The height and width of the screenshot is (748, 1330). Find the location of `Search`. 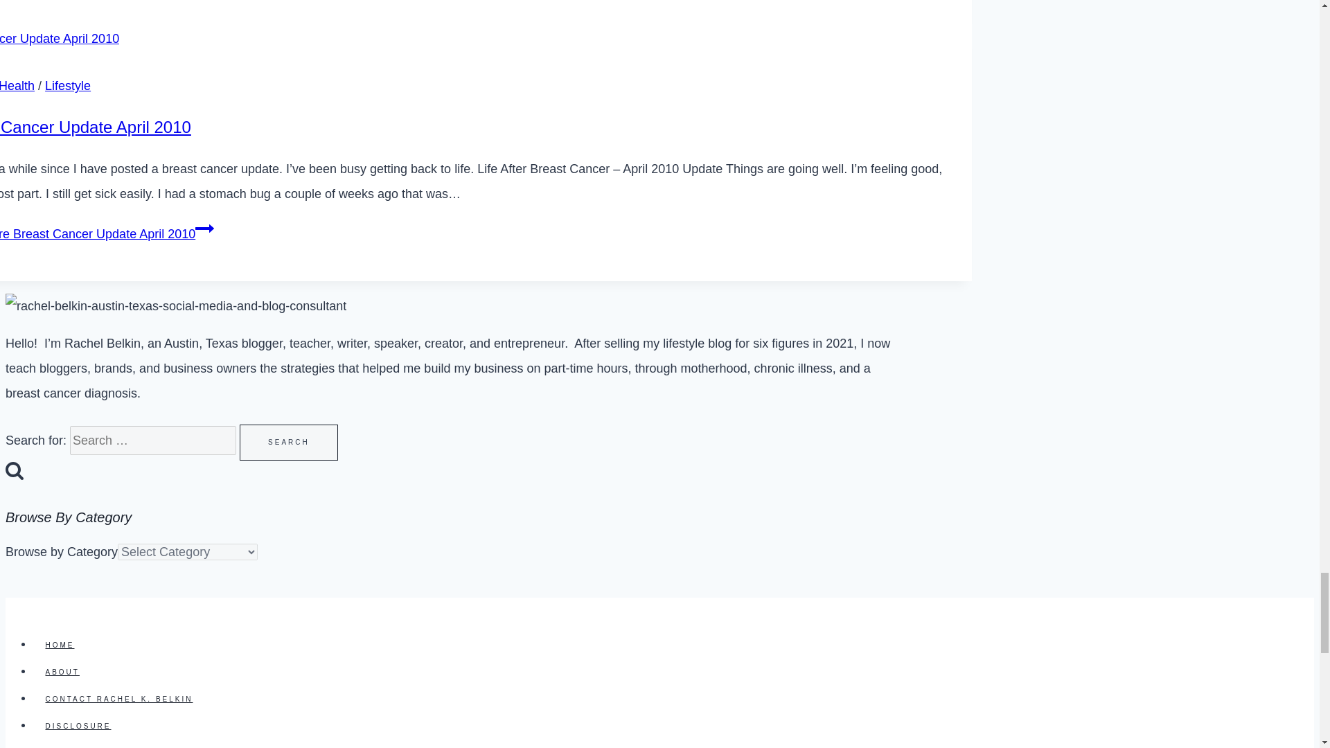

Search is located at coordinates (14, 470).